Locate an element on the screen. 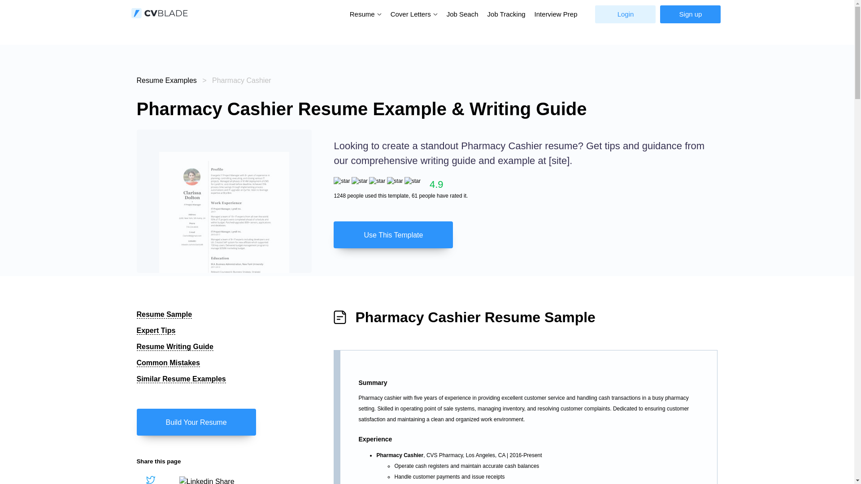  Interview Prep is located at coordinates (556, 14).